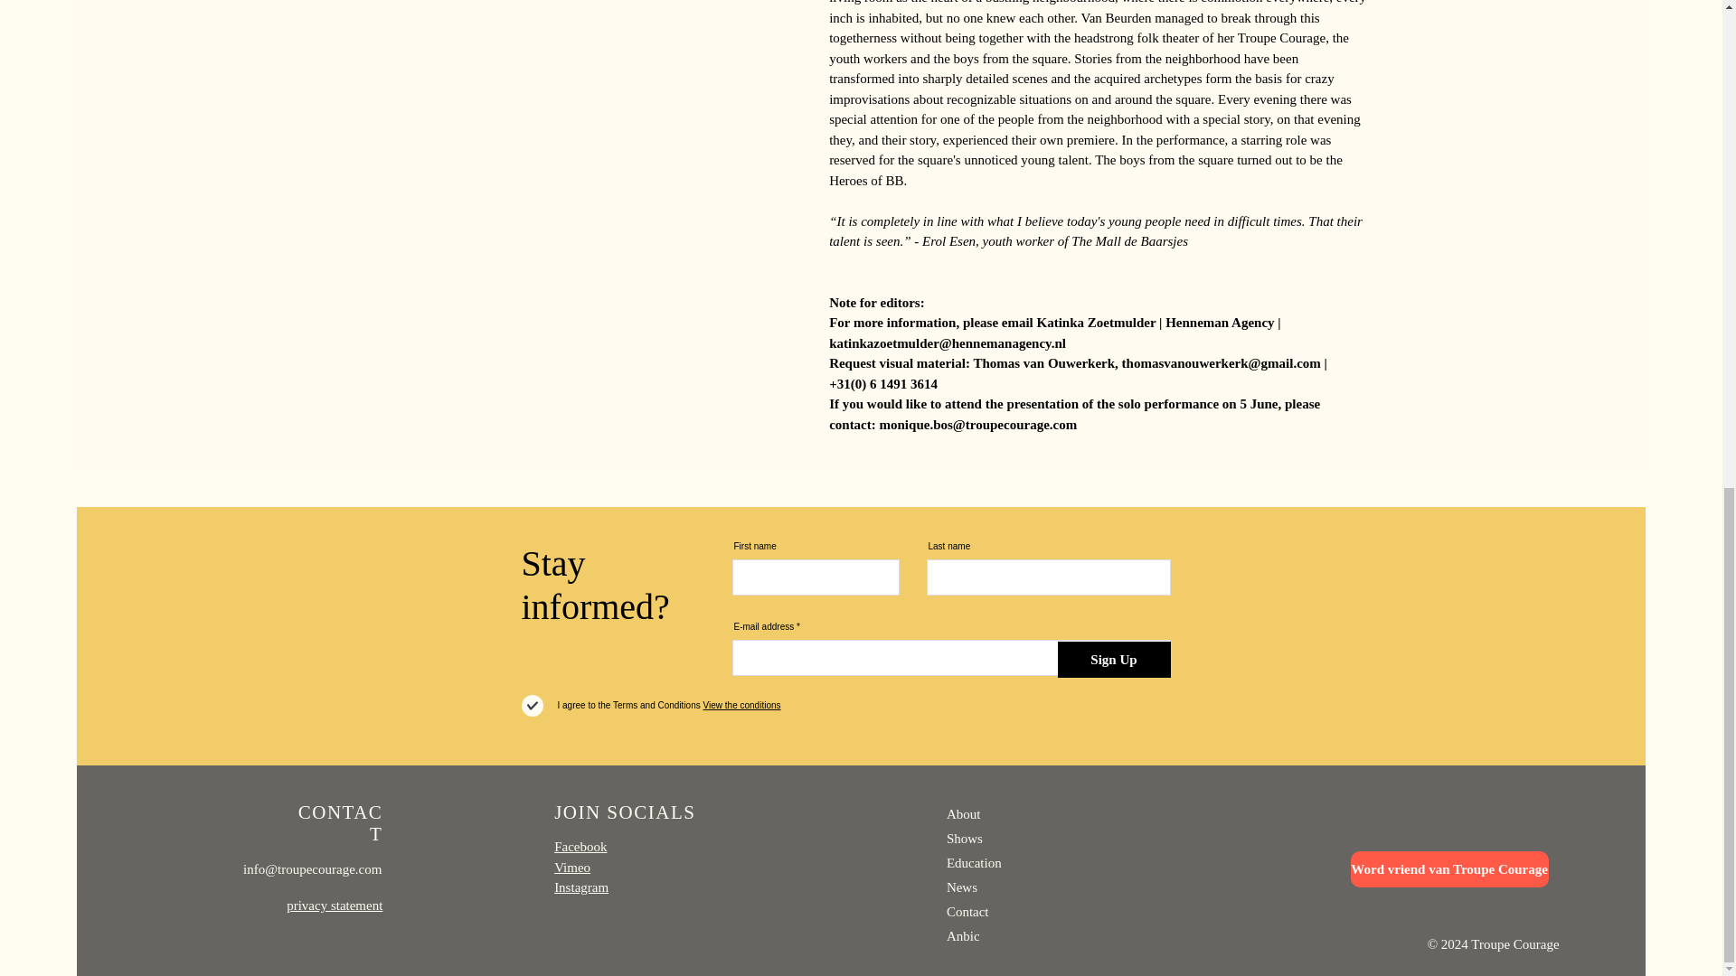  I want to click on About, so click(963, 814).